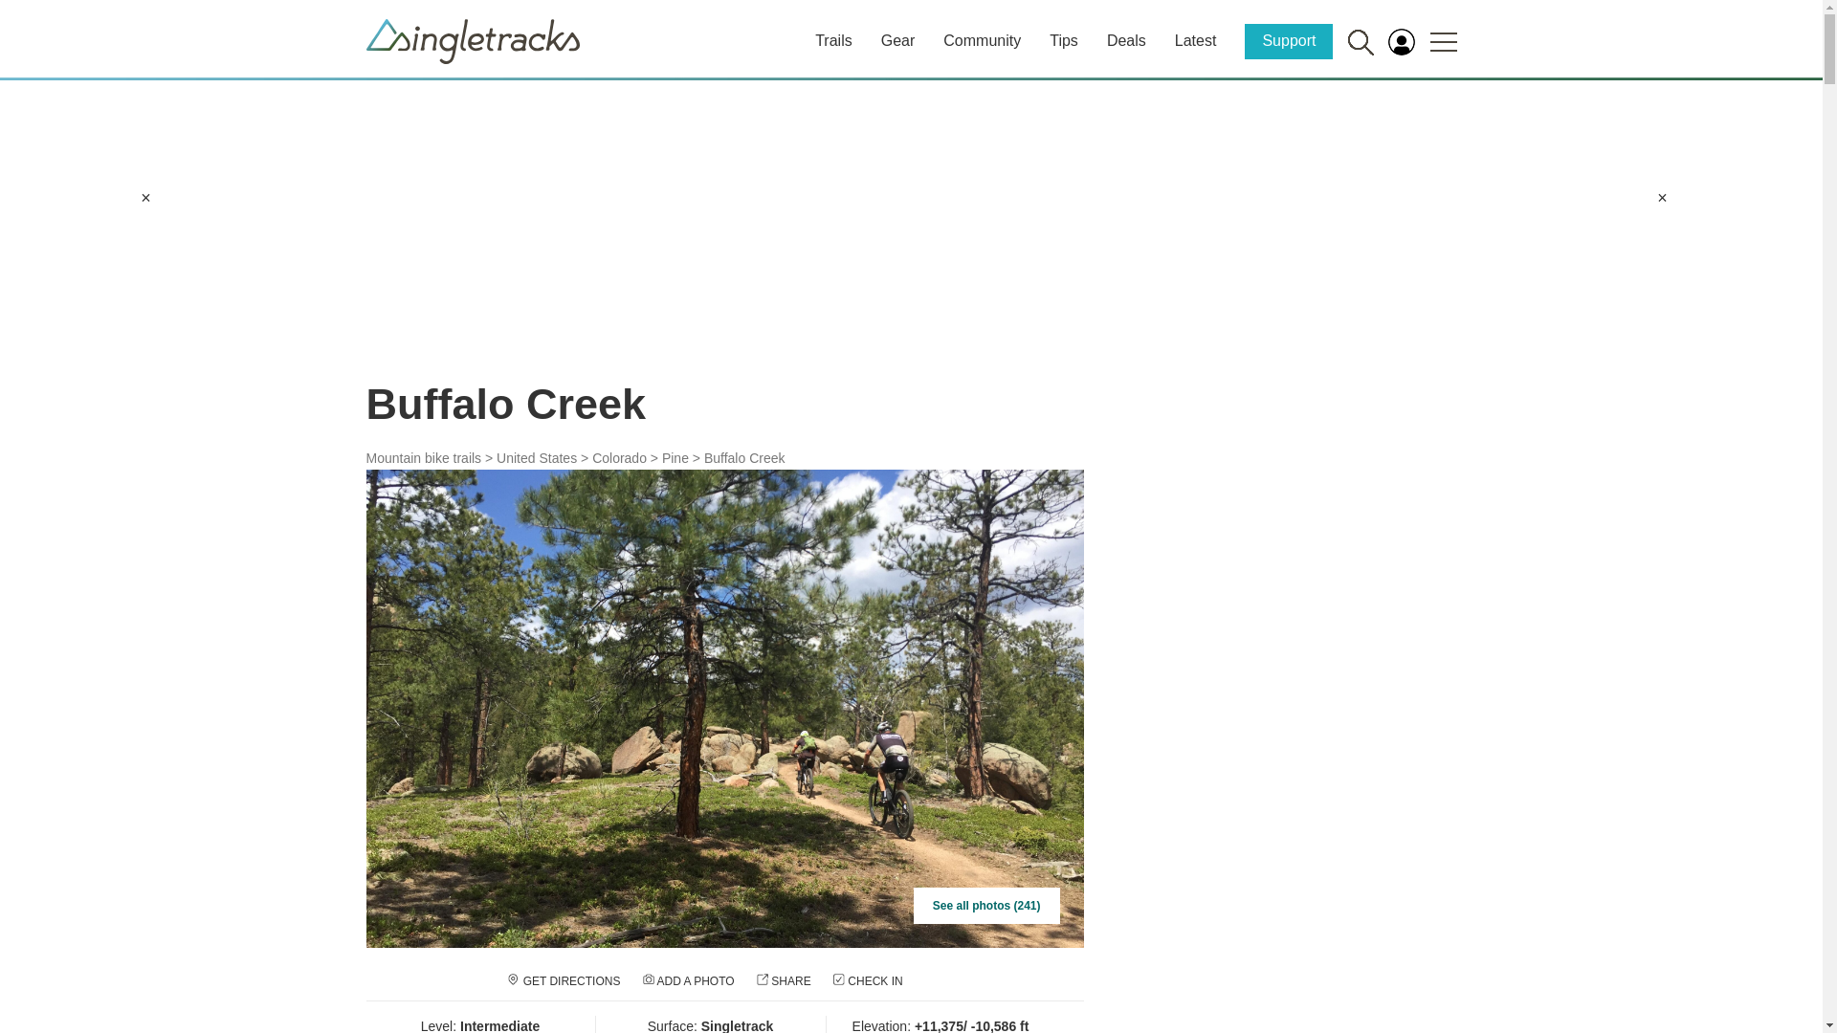 The height and width of the screenshot is (1033, 1837). I want to click on Deals, so click(1127, 40).